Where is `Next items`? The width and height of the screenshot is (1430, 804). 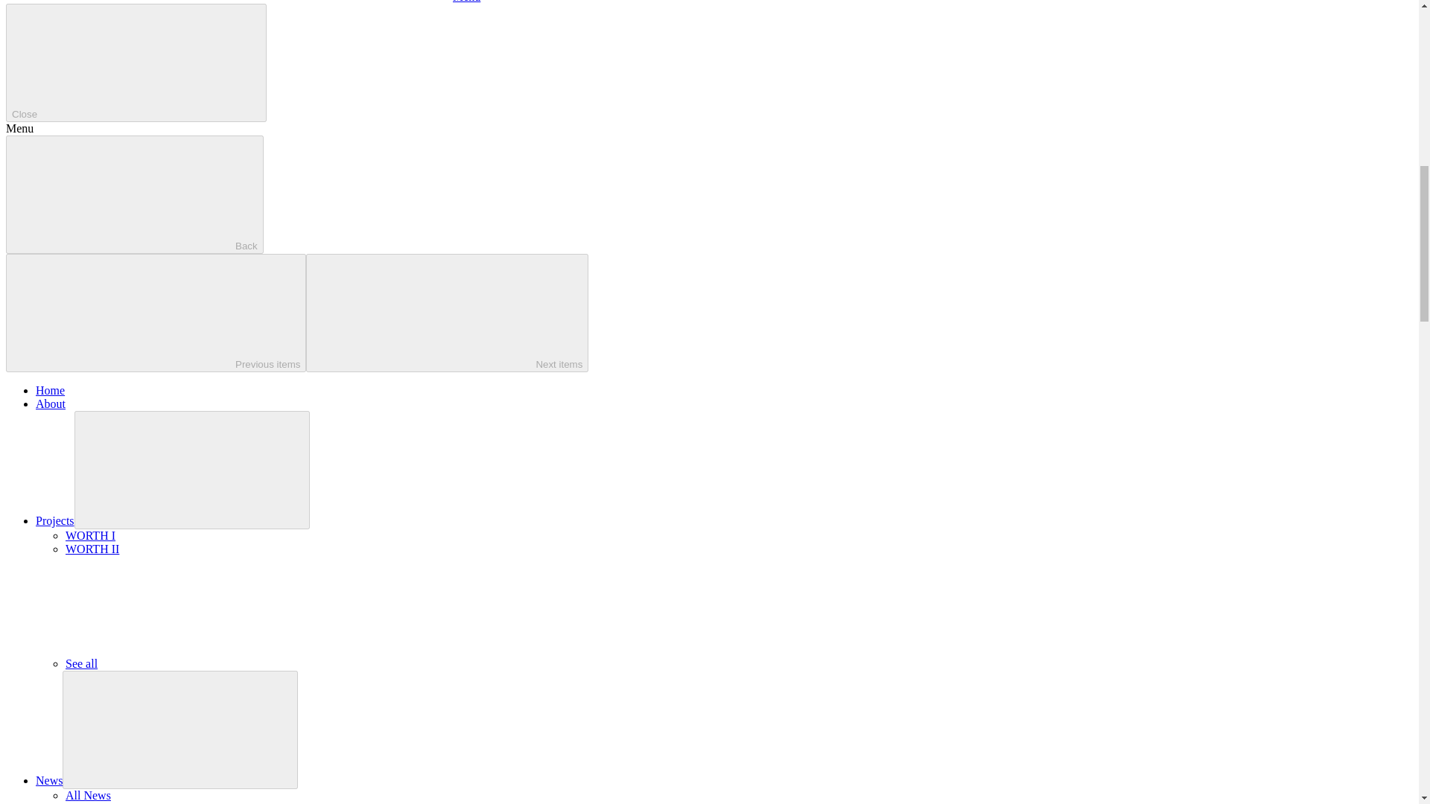 Next items is located at coordinates (447, 313).